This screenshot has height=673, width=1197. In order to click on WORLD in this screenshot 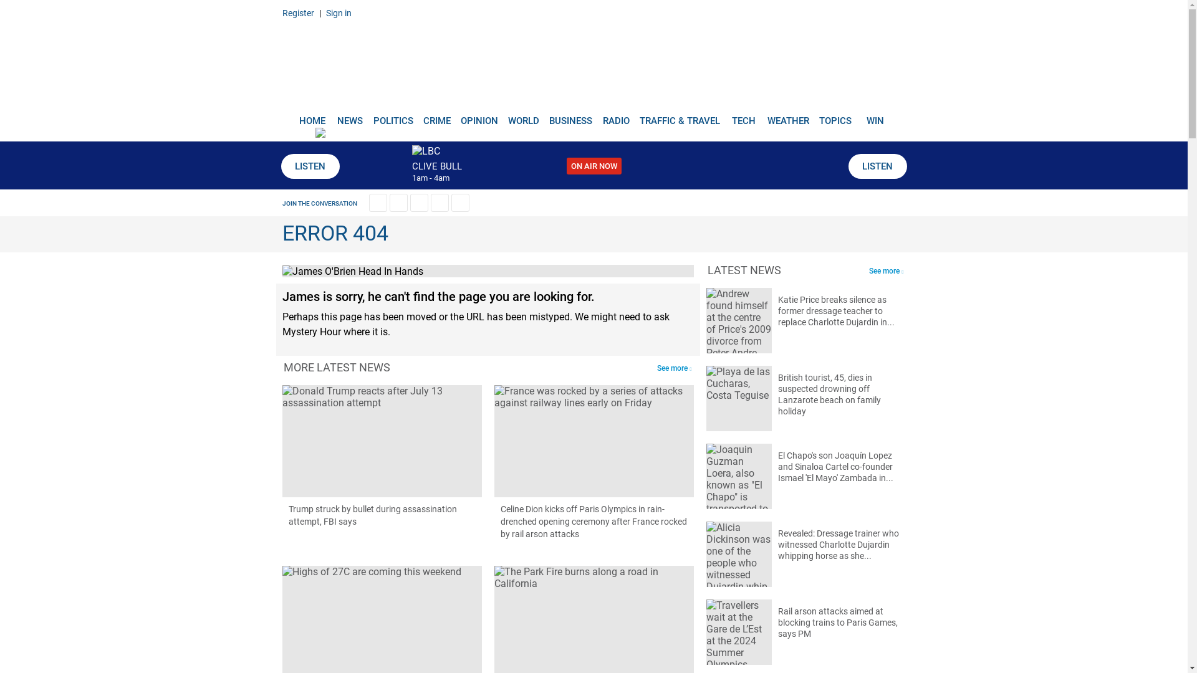, I will do `click(524, 116)`.